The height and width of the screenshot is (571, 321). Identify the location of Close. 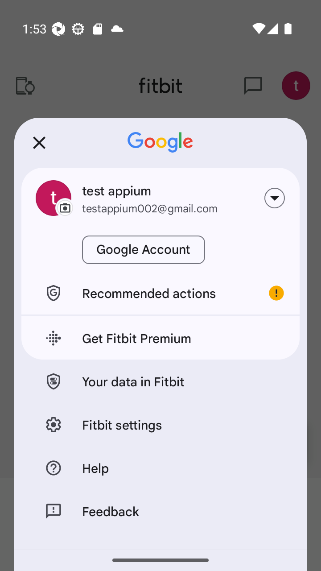
(39, 143).